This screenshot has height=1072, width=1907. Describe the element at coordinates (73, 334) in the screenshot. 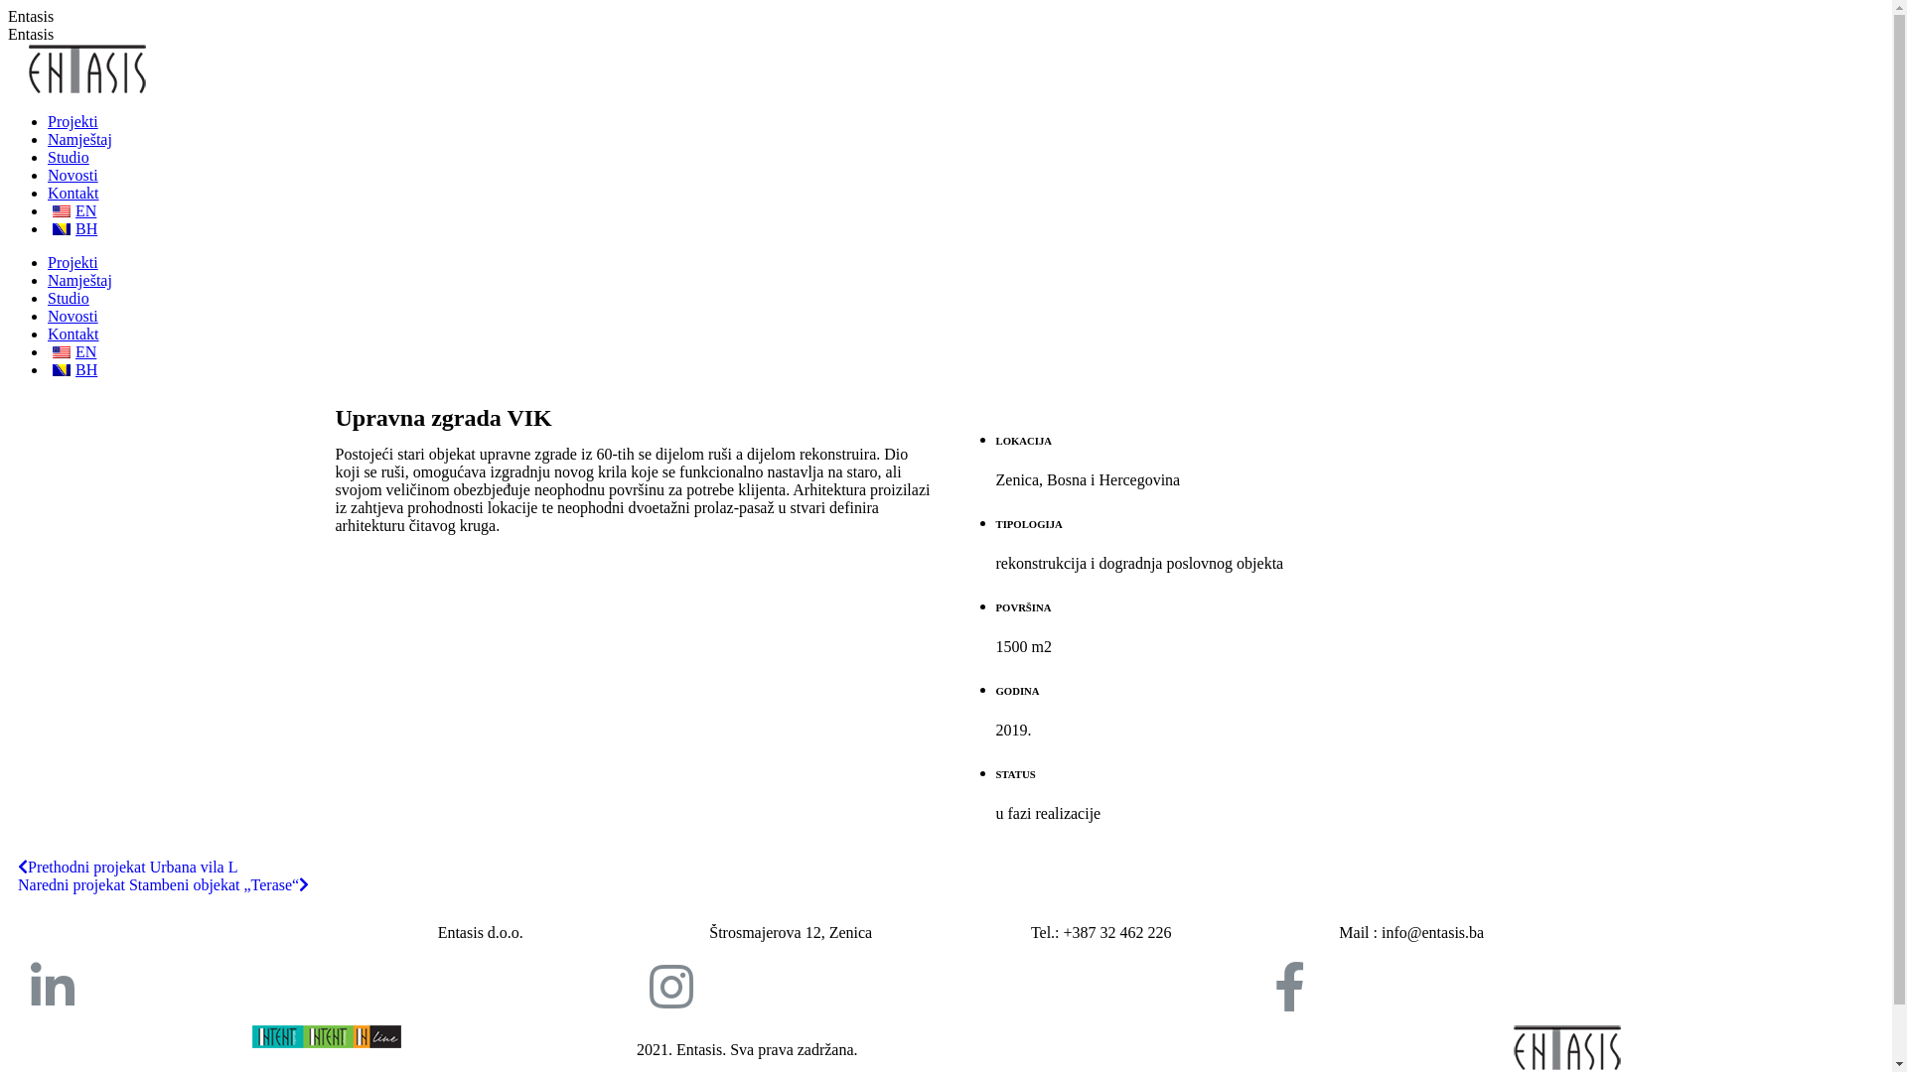

I see `Kontakt` at that location.